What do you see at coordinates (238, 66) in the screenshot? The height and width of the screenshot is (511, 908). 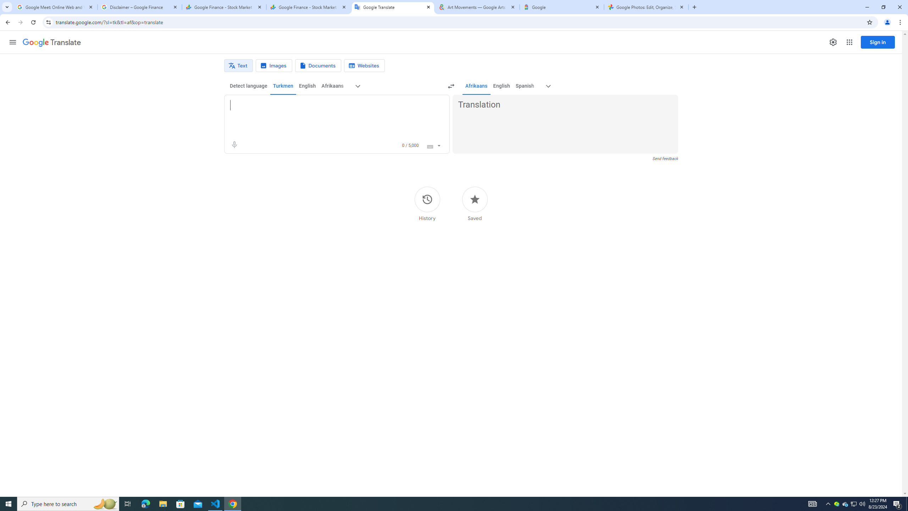 I see `Text translation` at bounding box center [238, 66].